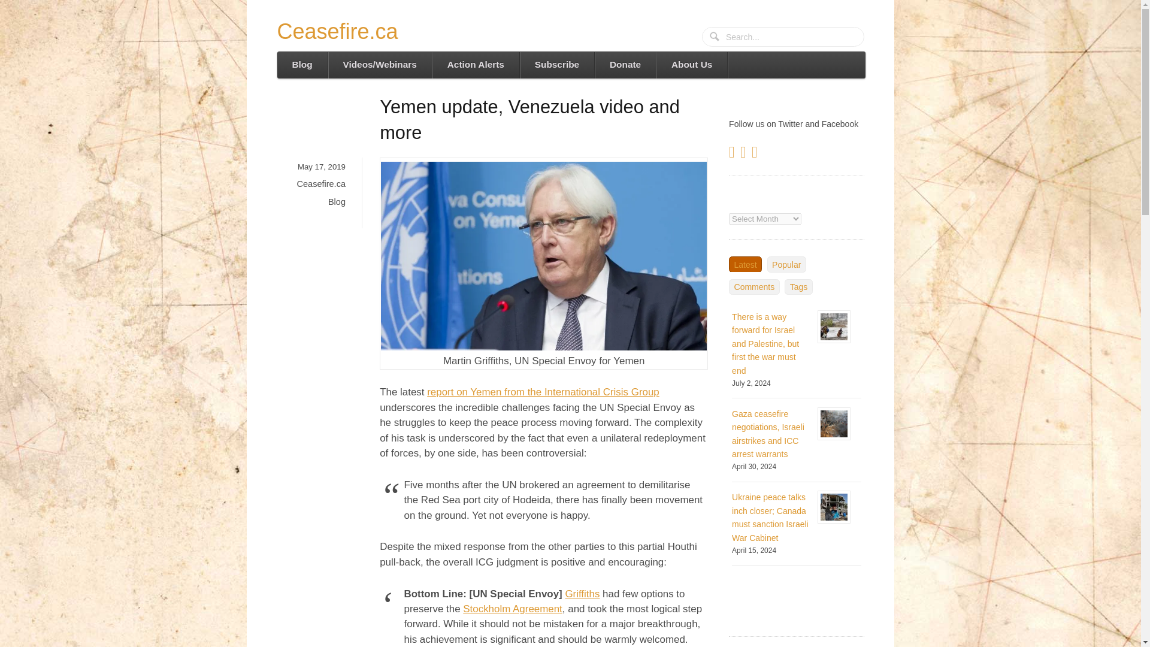  What do you see at coordinates (745, 154) in the screenshot?
I see `Facebook` at bounding box center [745, 154].